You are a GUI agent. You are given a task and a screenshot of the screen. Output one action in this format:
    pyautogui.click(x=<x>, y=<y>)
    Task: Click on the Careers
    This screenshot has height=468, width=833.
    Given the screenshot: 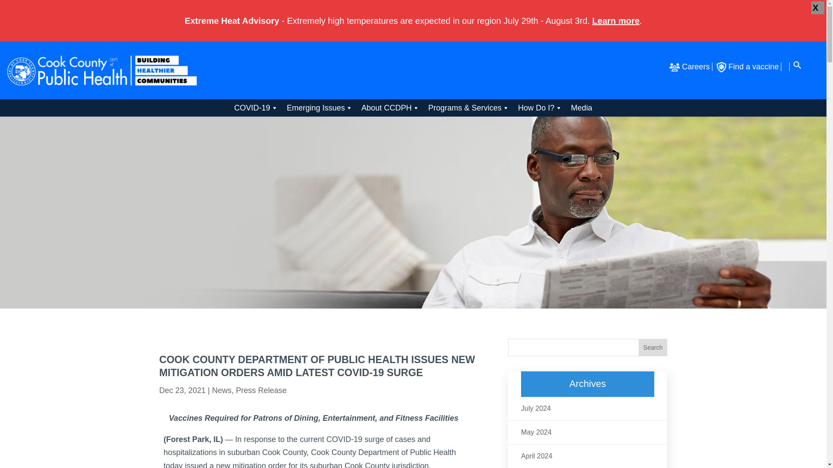 What is the action you would take?
    pyautogui.click(x=691, y=67)
    